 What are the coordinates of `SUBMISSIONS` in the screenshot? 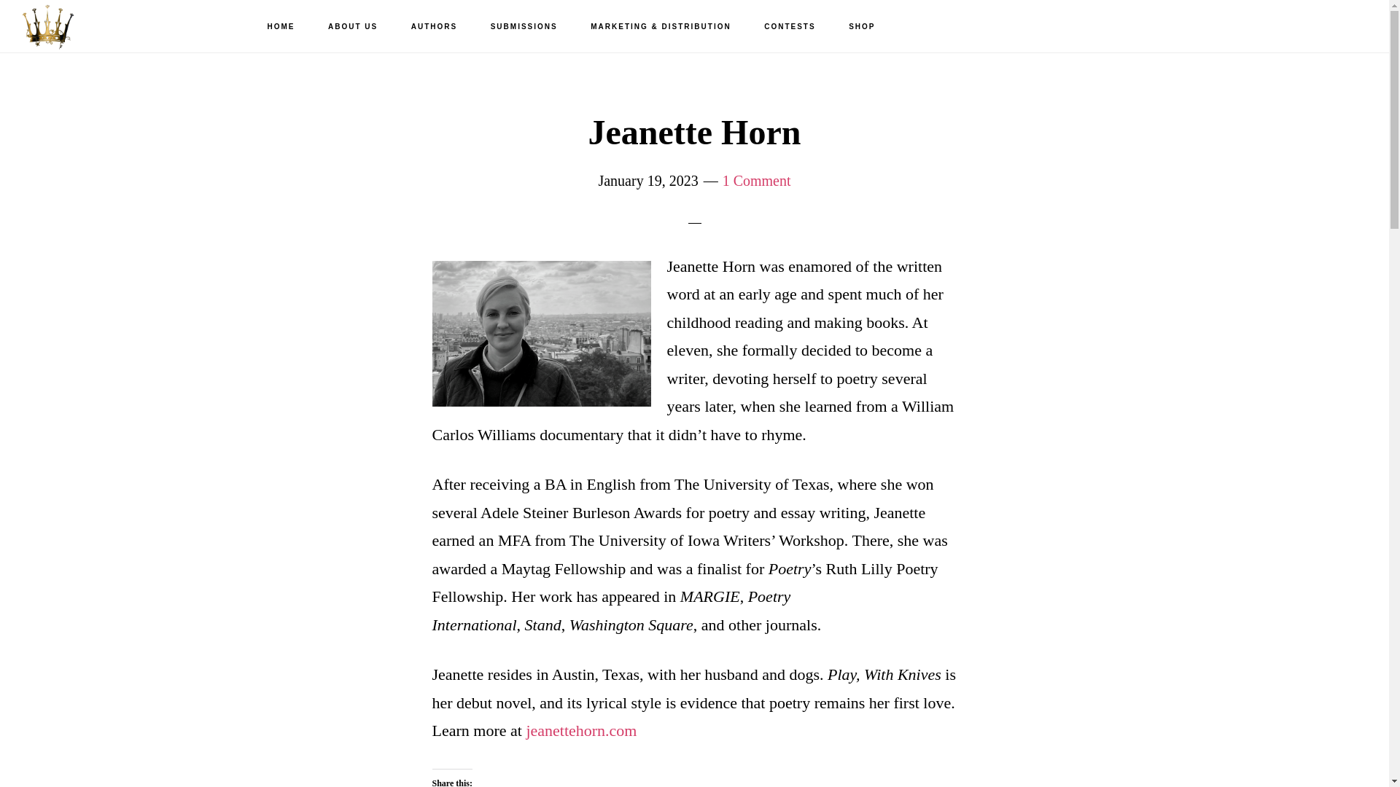 It's located at (524, 27).